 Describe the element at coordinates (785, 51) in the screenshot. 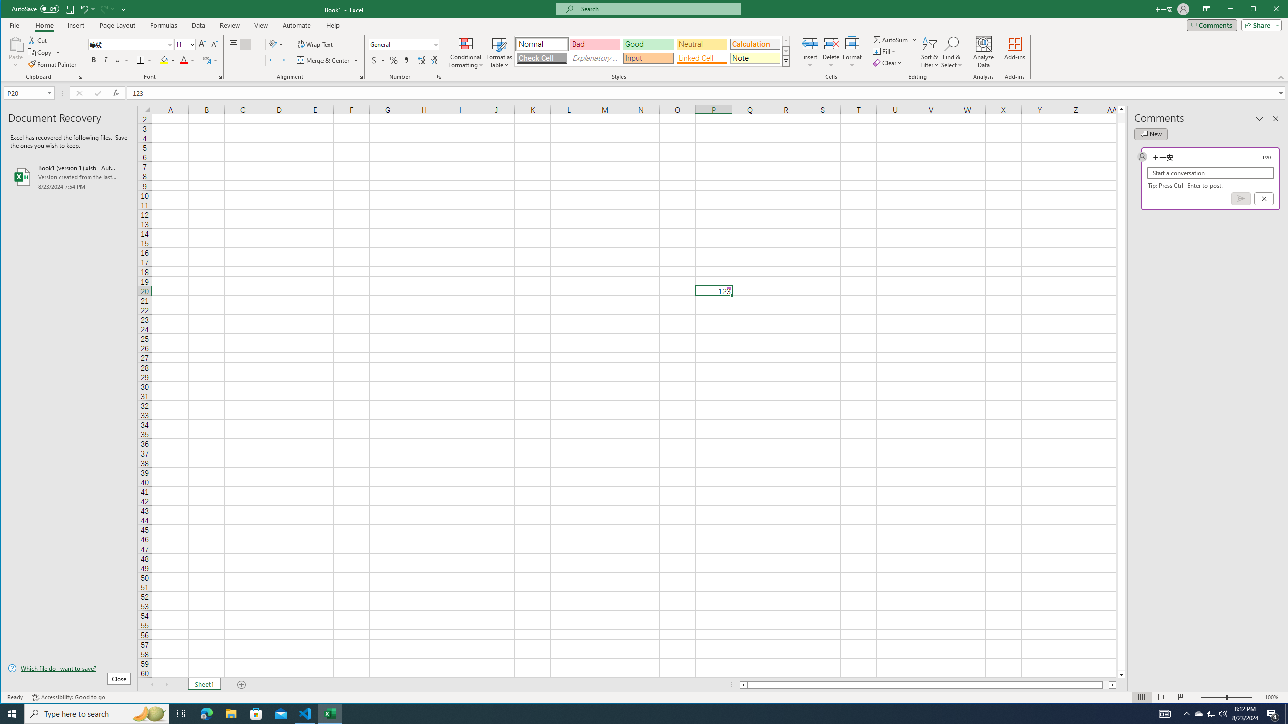

I see `Row Down` at that location.